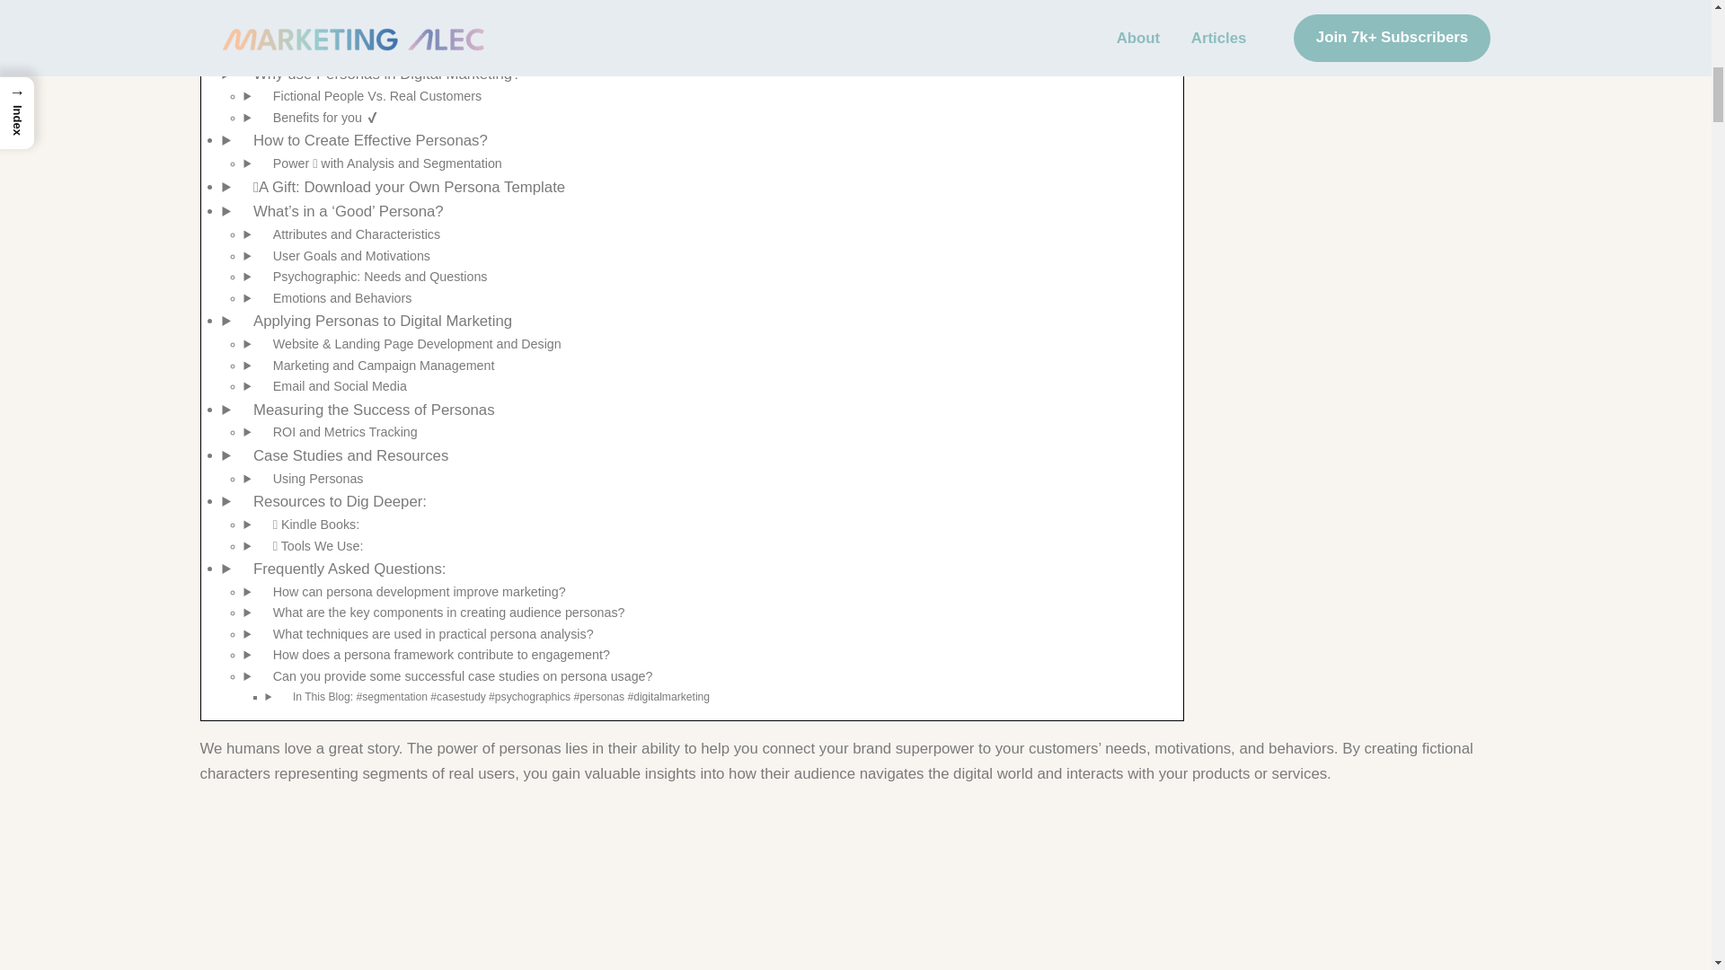 This screenshot has height=970, width=1725. I want to click on Fictional People Vs. Real Customers, so click(372, 91).